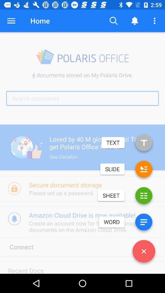 Image resolution: width=165 pixels, height=293 pixels. I want to click on open new text documents, so click(144, 144).